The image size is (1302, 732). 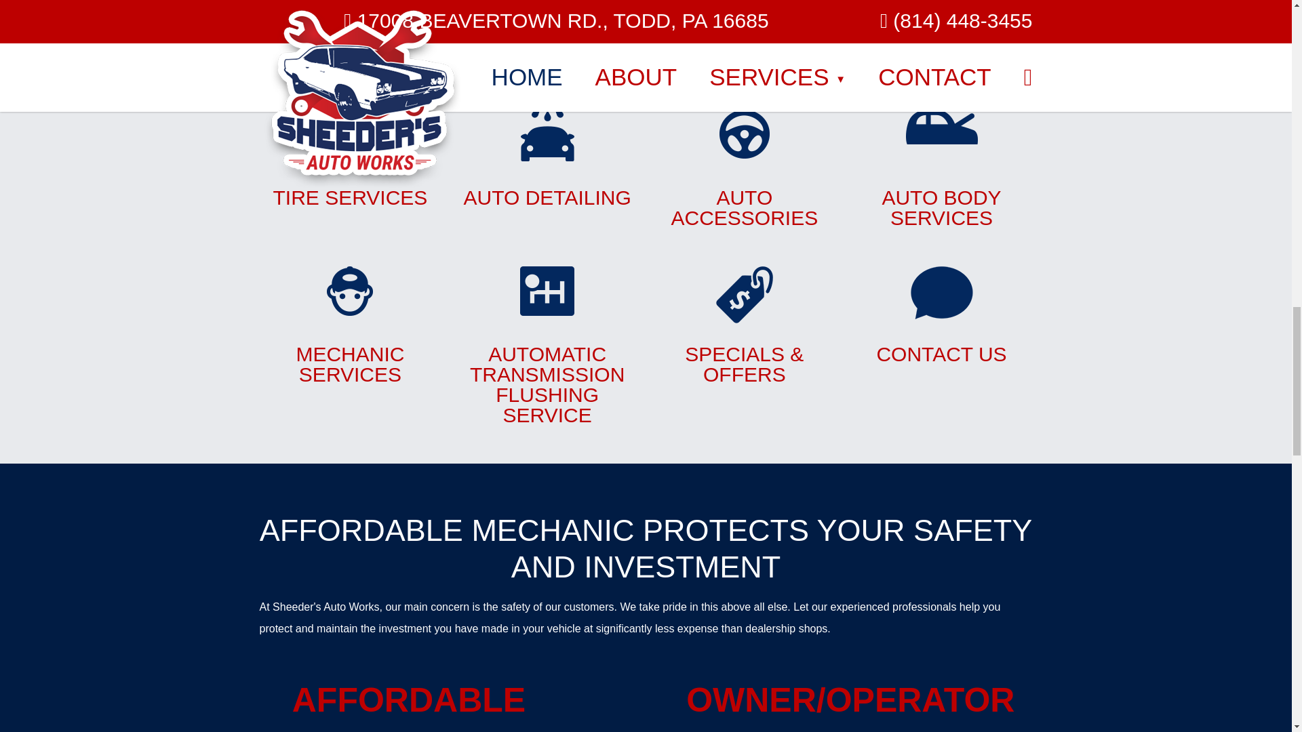 I want to click on EXHAUST SERVICES, so click(x=547, y=26).